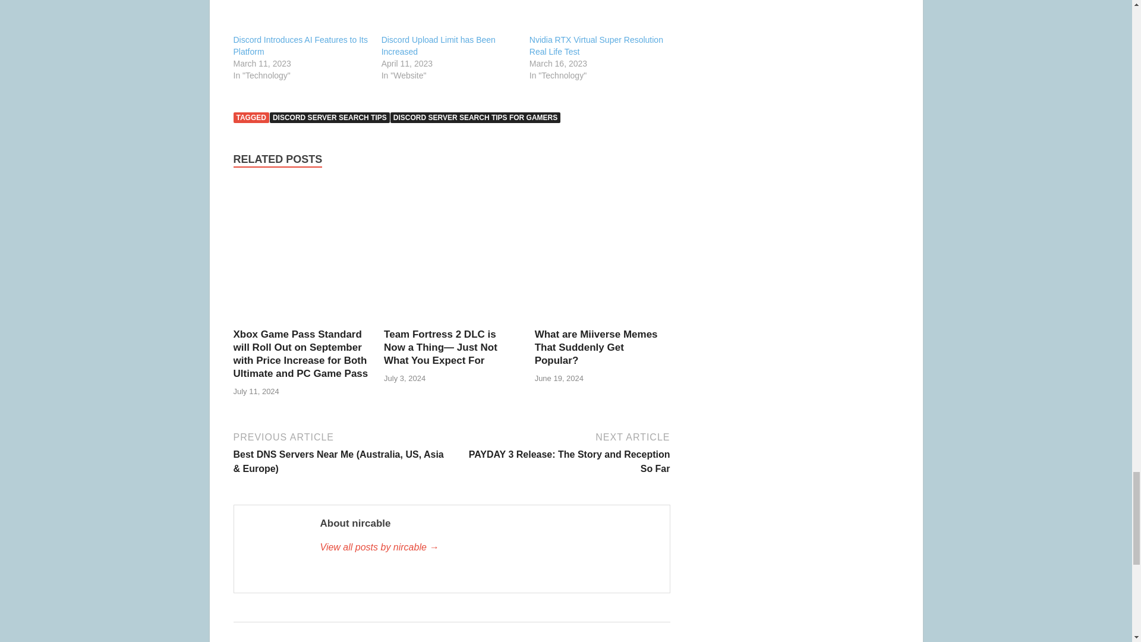  I want to click on Discord Upload Limit has Been Increased, so click(438, 46).